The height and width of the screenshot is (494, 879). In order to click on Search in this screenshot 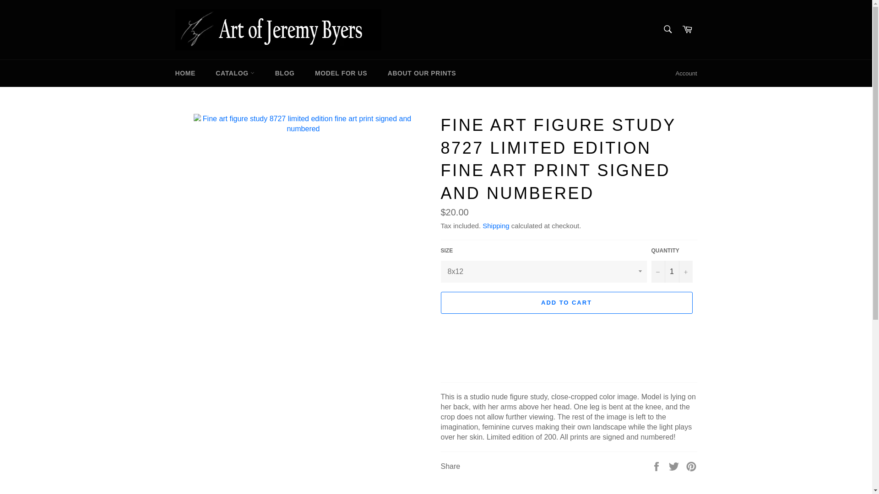, I will do `click(667, 29)`.